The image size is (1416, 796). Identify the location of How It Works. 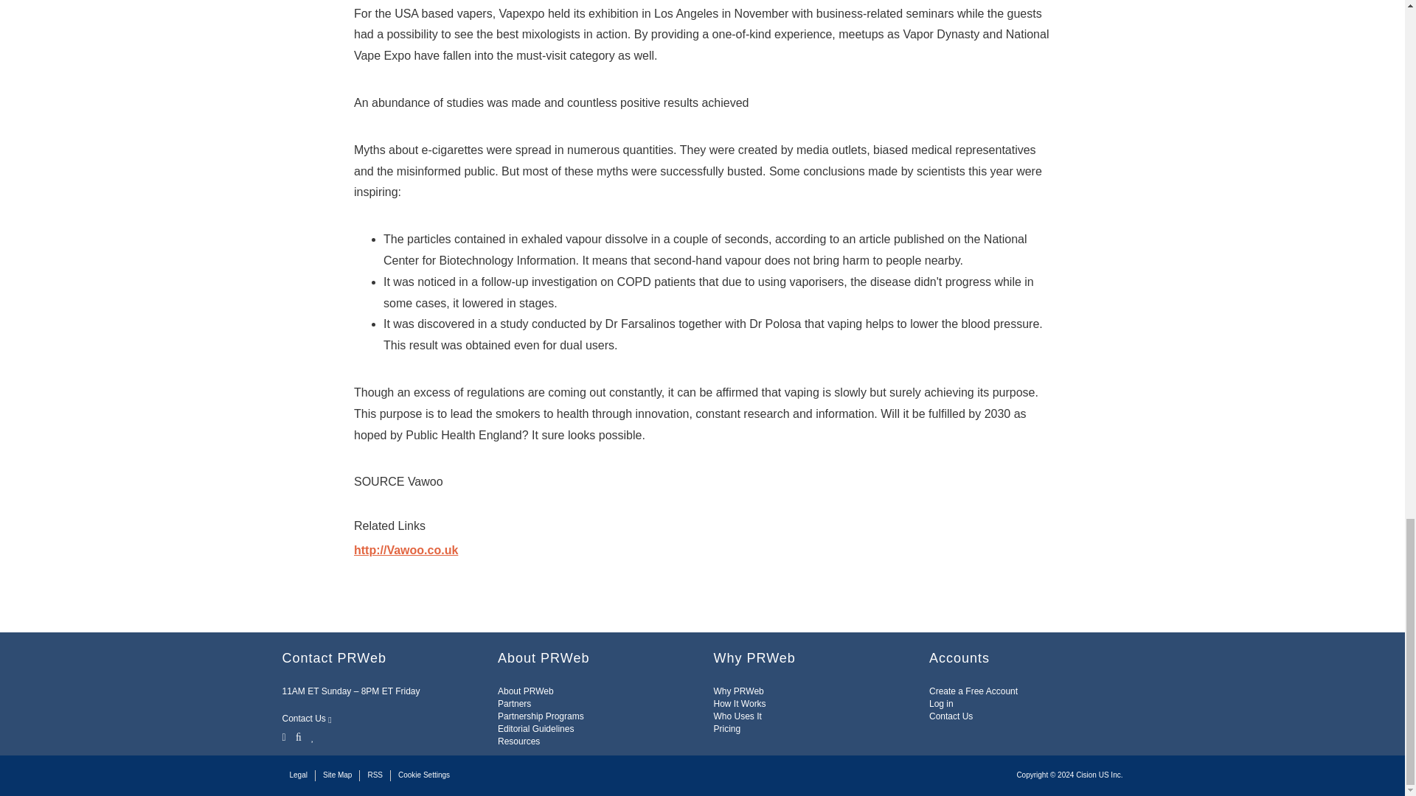
(739, 704).